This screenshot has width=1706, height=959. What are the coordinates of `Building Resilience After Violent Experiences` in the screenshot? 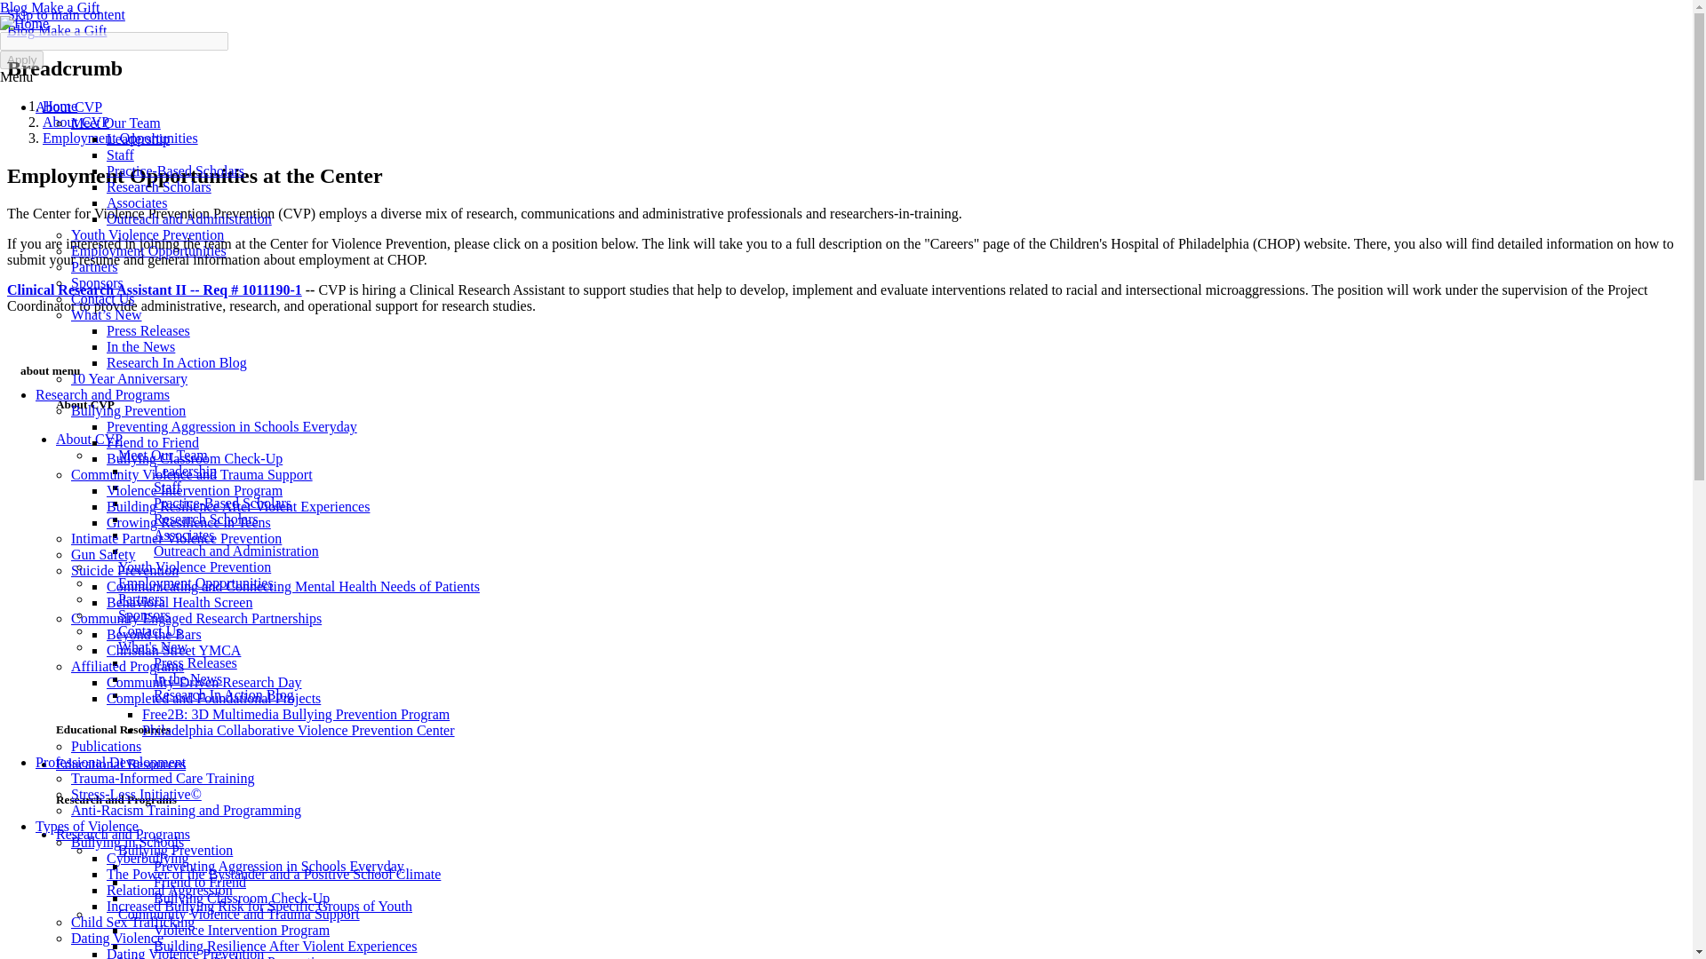 It's located at (238, 506).